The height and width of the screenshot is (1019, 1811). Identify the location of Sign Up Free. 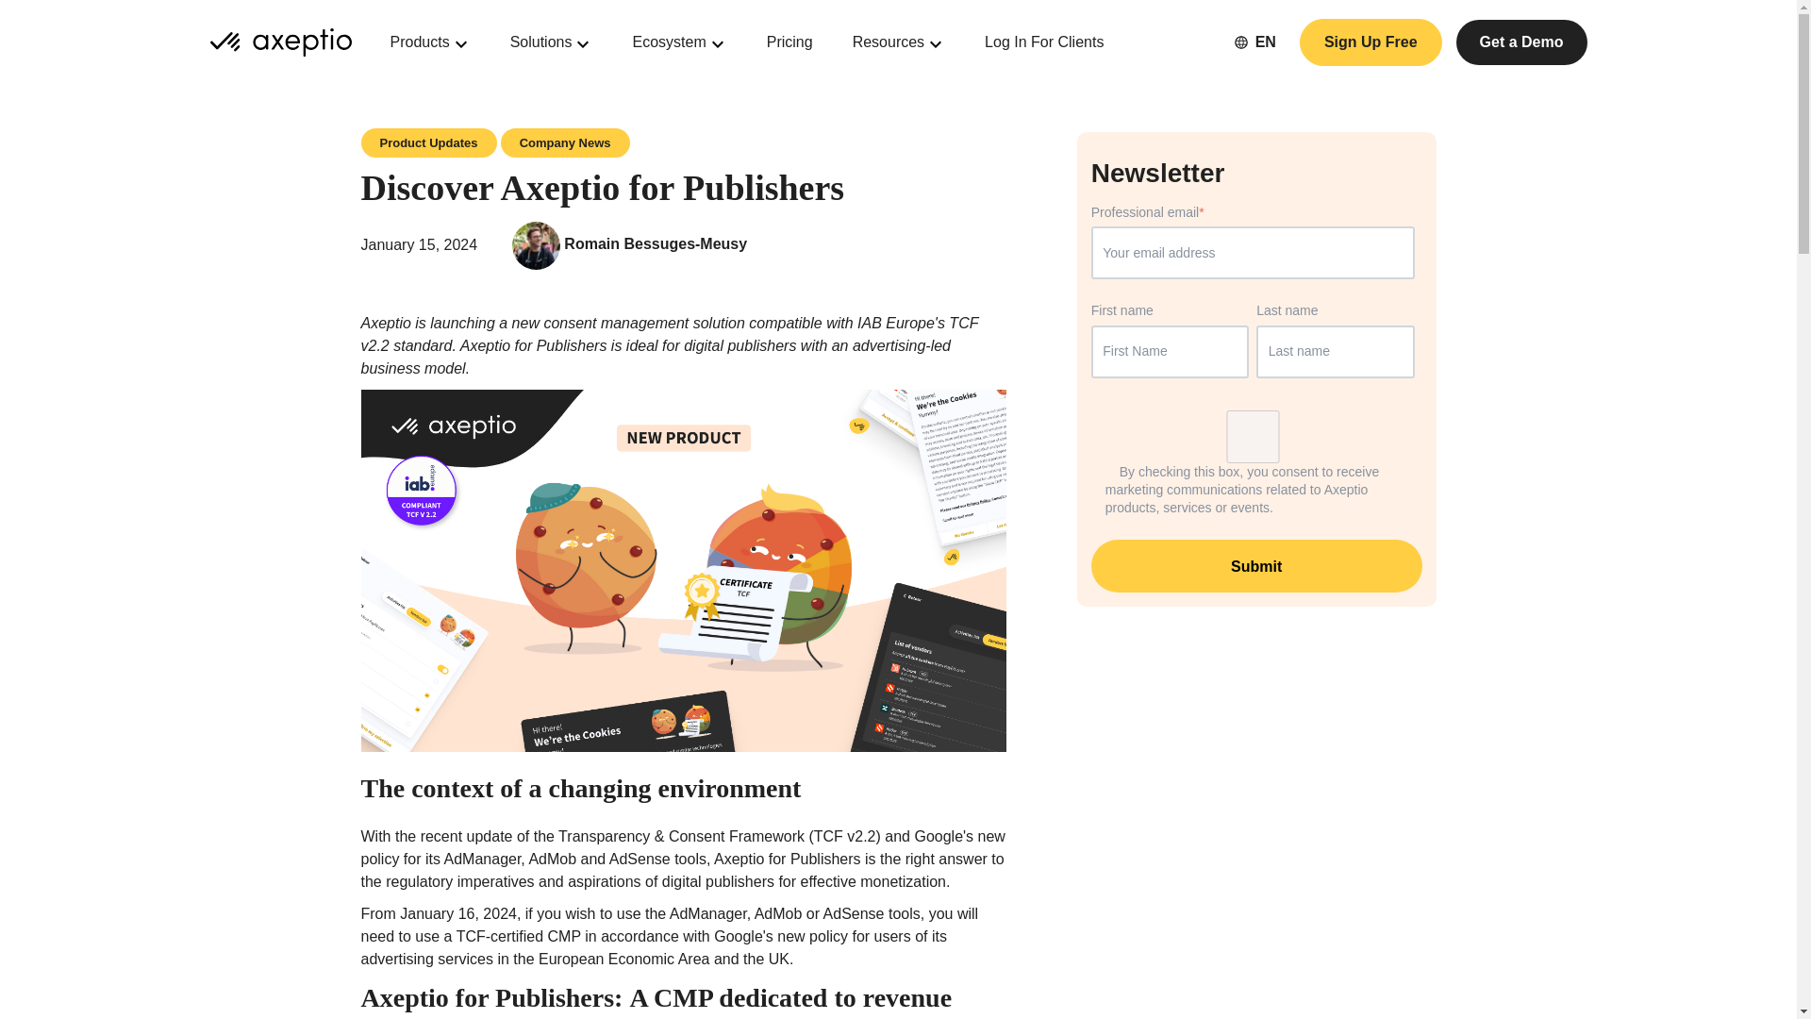
(1371, 42).